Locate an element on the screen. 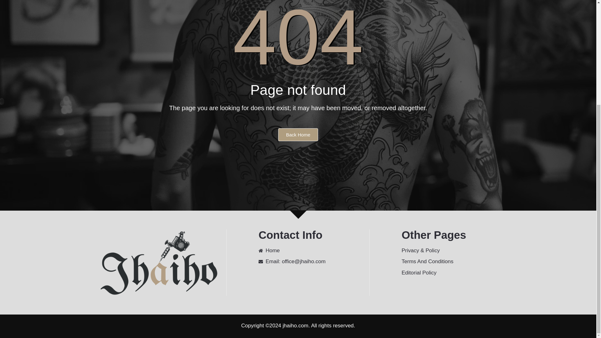 Image resolution: width=601 pixels, height=338 pixels. Editorial Policy is located at coordinates (457, 273).